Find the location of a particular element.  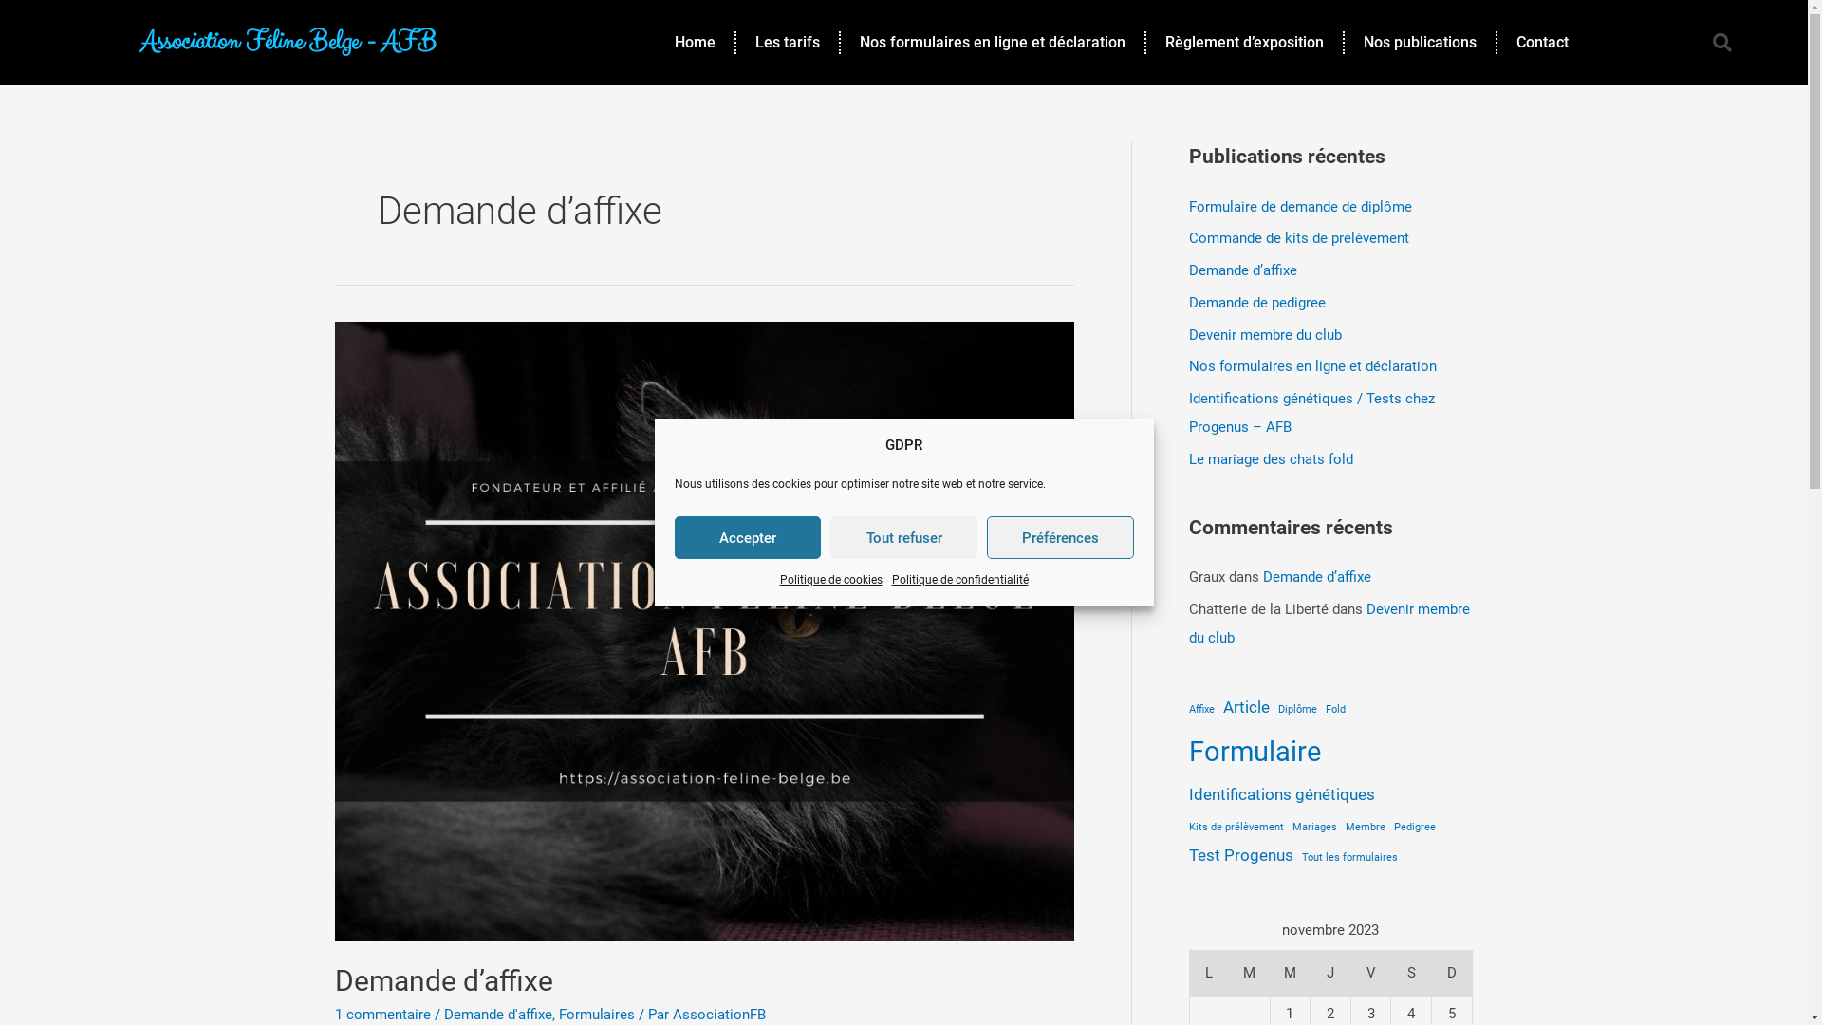

Politique de cookies is located at coordinates (831, 580).